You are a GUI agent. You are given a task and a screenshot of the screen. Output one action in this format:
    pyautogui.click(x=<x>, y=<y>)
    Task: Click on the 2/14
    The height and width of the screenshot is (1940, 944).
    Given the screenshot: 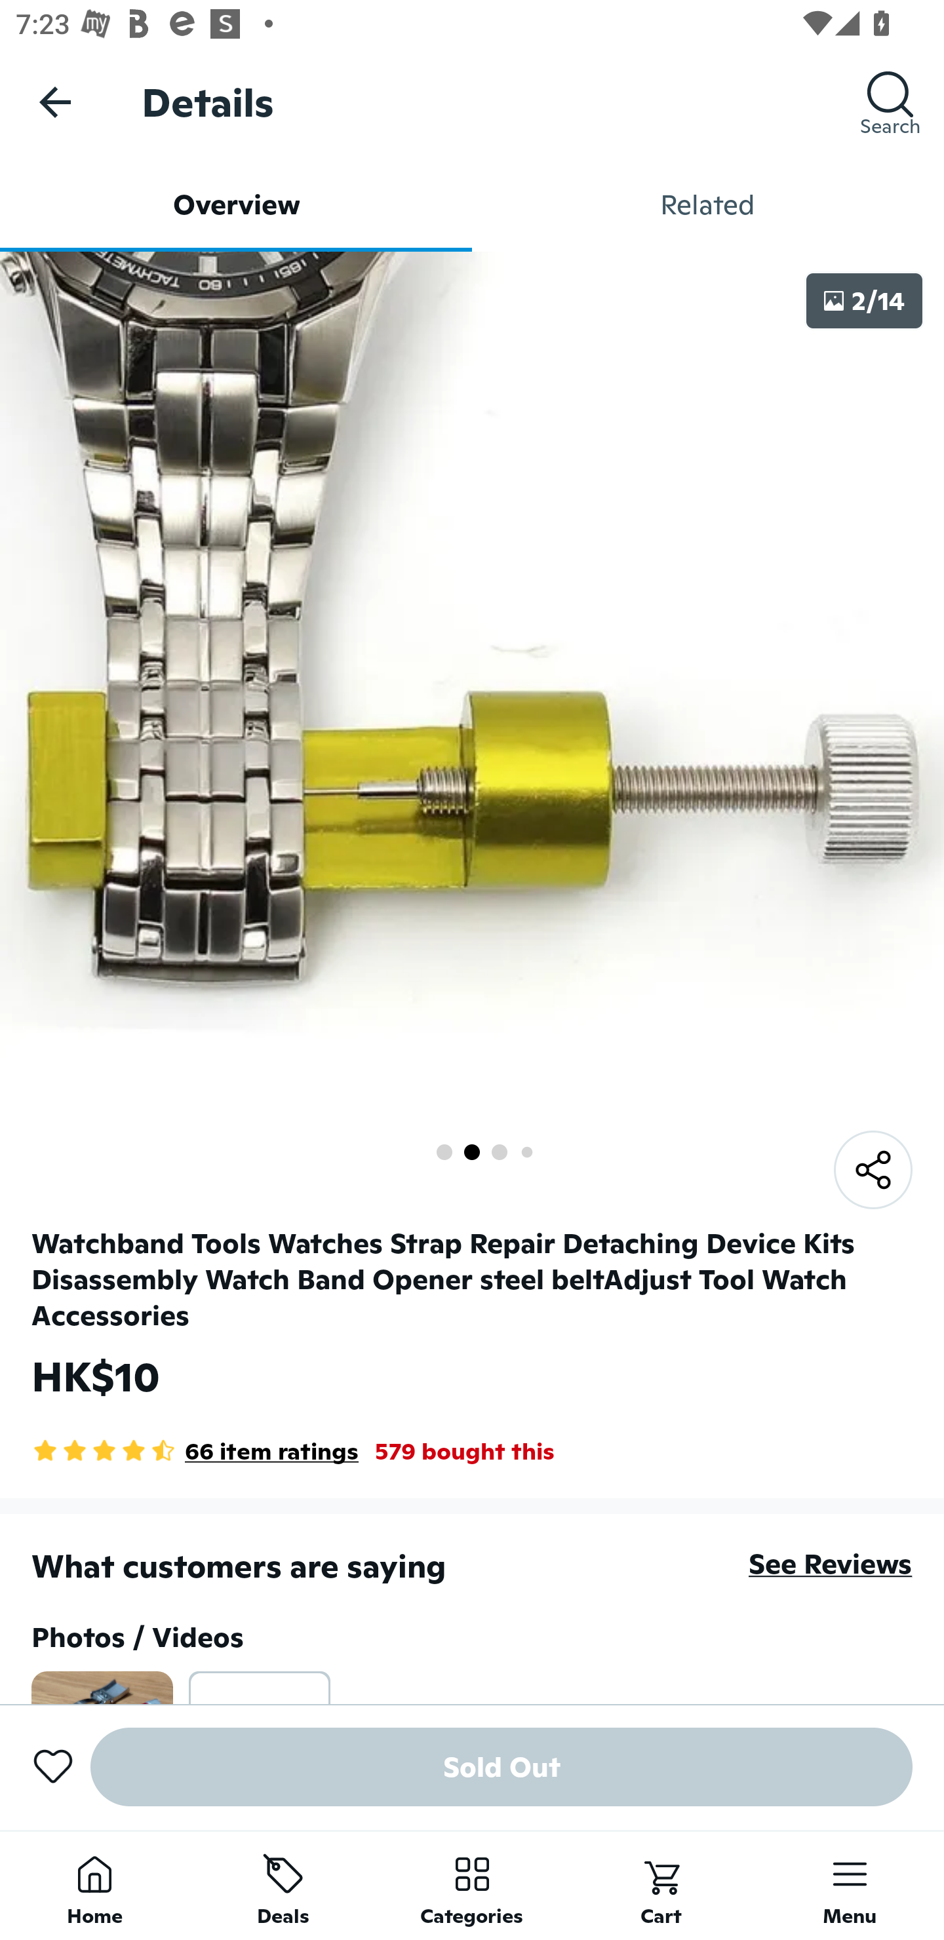 What is the action you would take?
    pyautogui.click(x=864, y=300)
    